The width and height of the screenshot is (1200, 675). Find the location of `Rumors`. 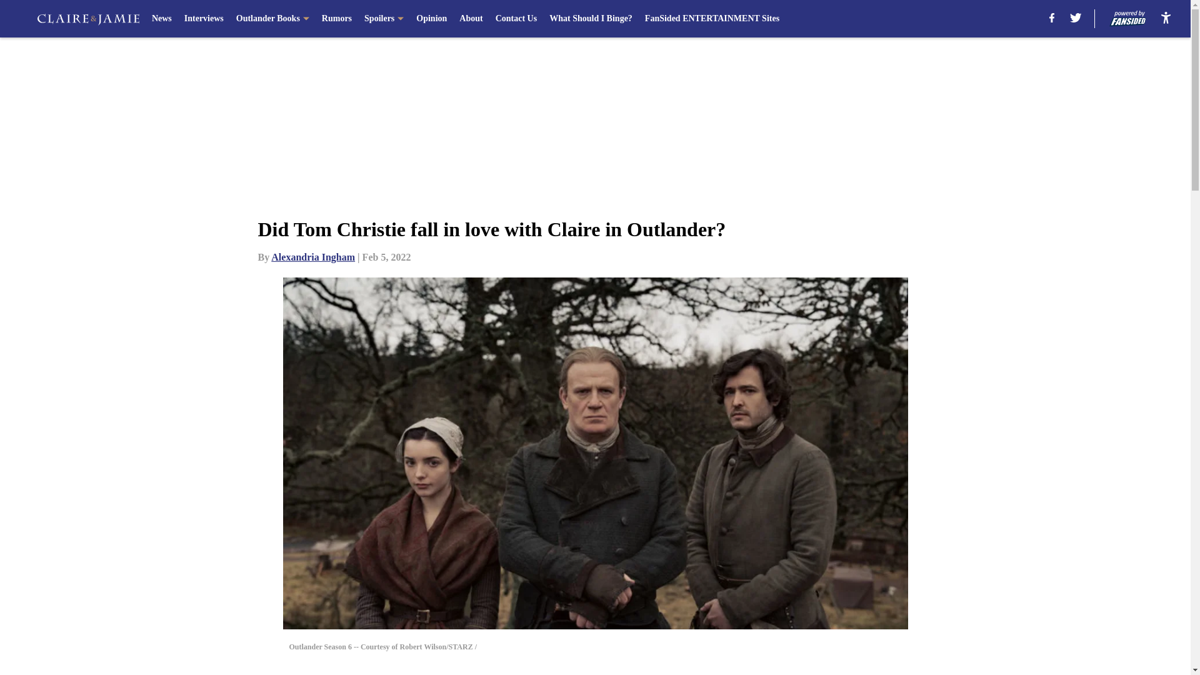

Rumors is located at coordinates (336, 19).